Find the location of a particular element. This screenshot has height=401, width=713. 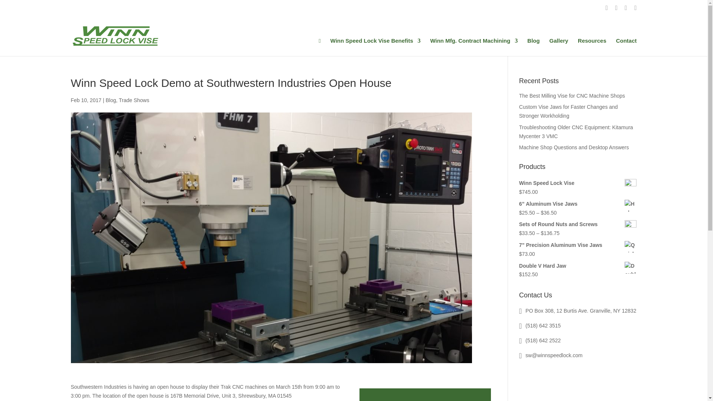

Gallery is located at coordinates (559, 46).